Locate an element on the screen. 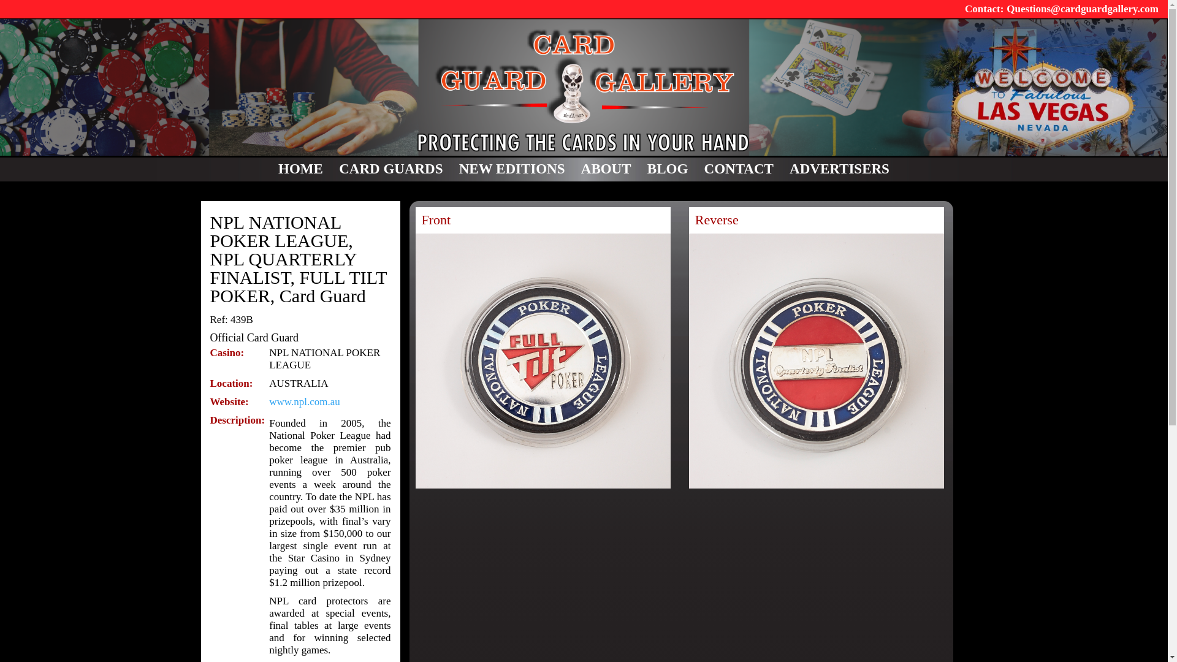 This screenshot has height=662, width=1177. CARD GUARDS is located at coordinates (390, 169).